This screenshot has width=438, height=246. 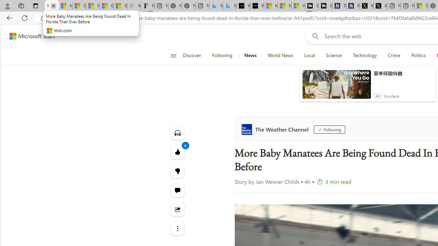 I want to click on Microsoft Start Sports, so click(x=271, y=6).